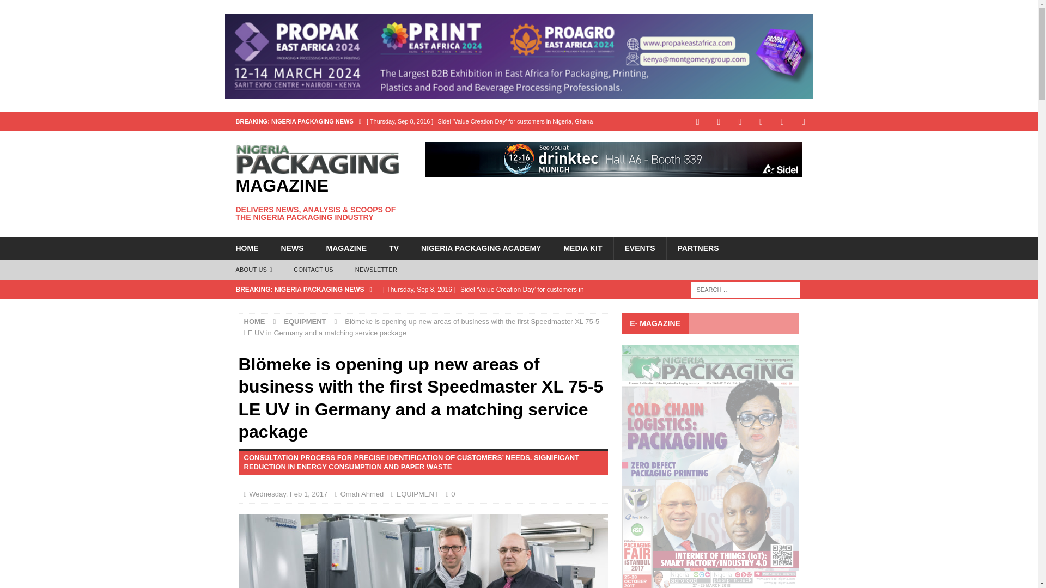 The width and height of the screenshot is (1046, 588). I want to click on Propak-East-Africa-2024, so click(519, 56).